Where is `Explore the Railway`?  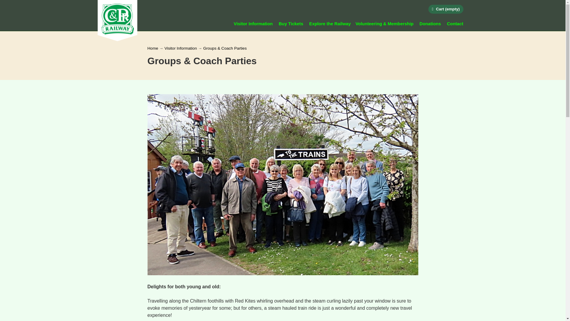 Explore the Railway is located at coordinates (330, 24).